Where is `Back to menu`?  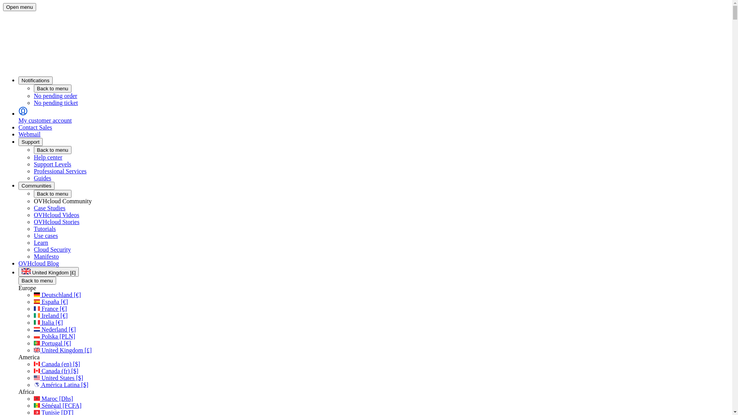 Back to menu is located at coordinates (53, 150).